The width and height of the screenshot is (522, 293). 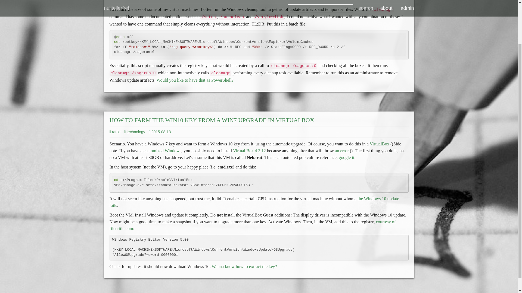 I want to click on How to farm the Win10 key from a Win7 Upgrade in VirtualBox, so click(x=212, y=120).